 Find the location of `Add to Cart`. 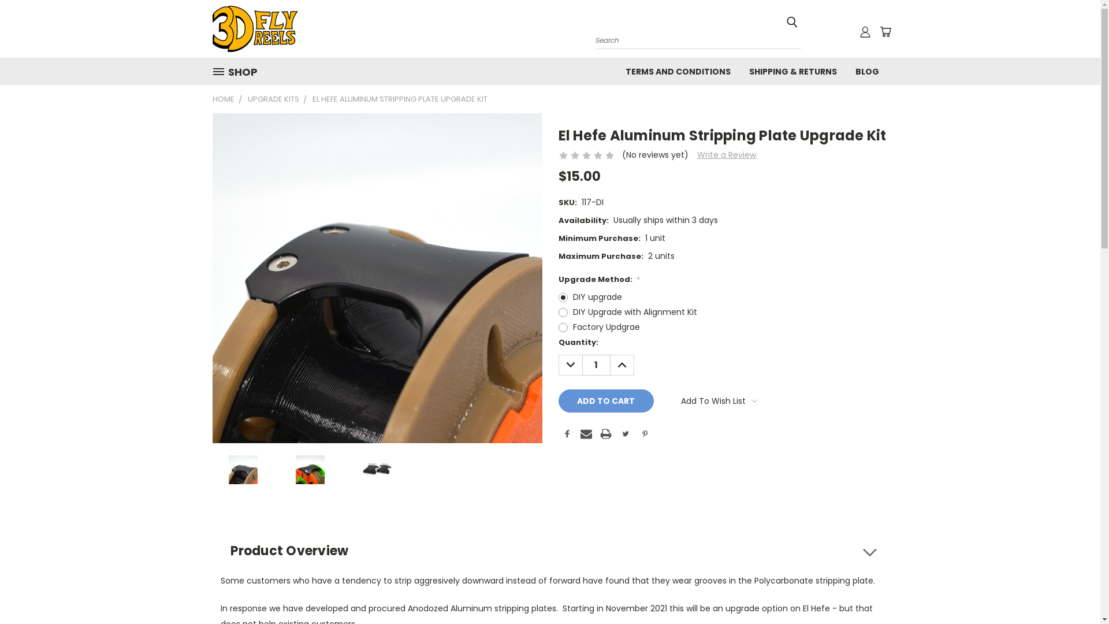

Add to Cart is located at coordinates (606, 401).